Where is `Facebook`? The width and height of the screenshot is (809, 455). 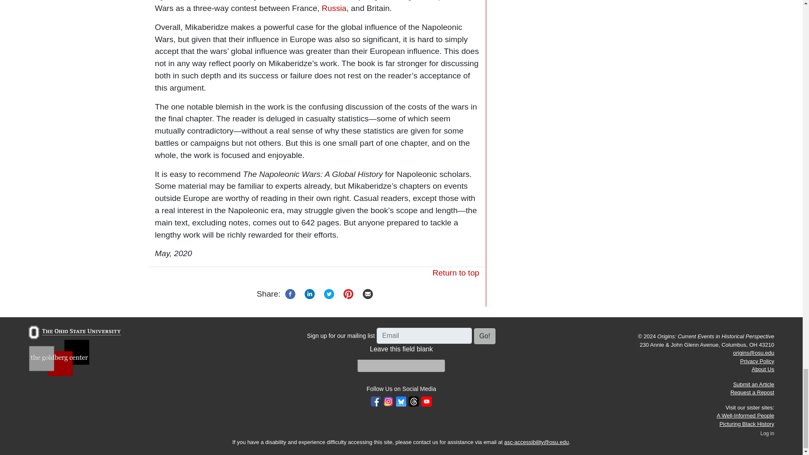 Facebook is located at coordinates (290, 293).